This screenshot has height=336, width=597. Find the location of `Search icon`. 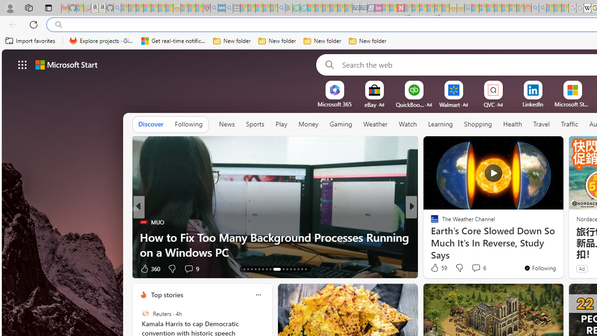

Search icon is located at coordinates (59, 25).